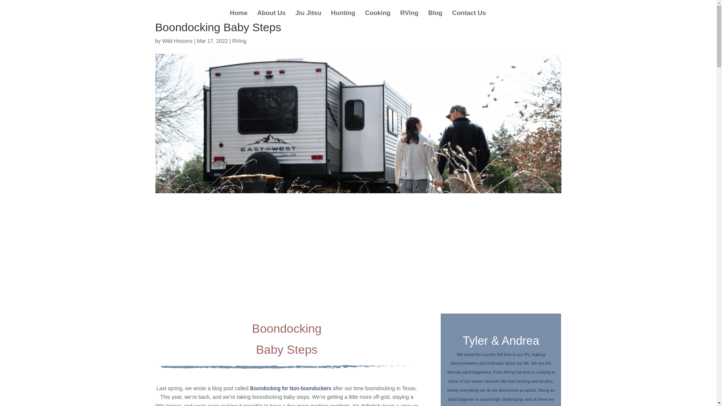  I want to click on Posts by Wild Hixsons, so click(177, 41).